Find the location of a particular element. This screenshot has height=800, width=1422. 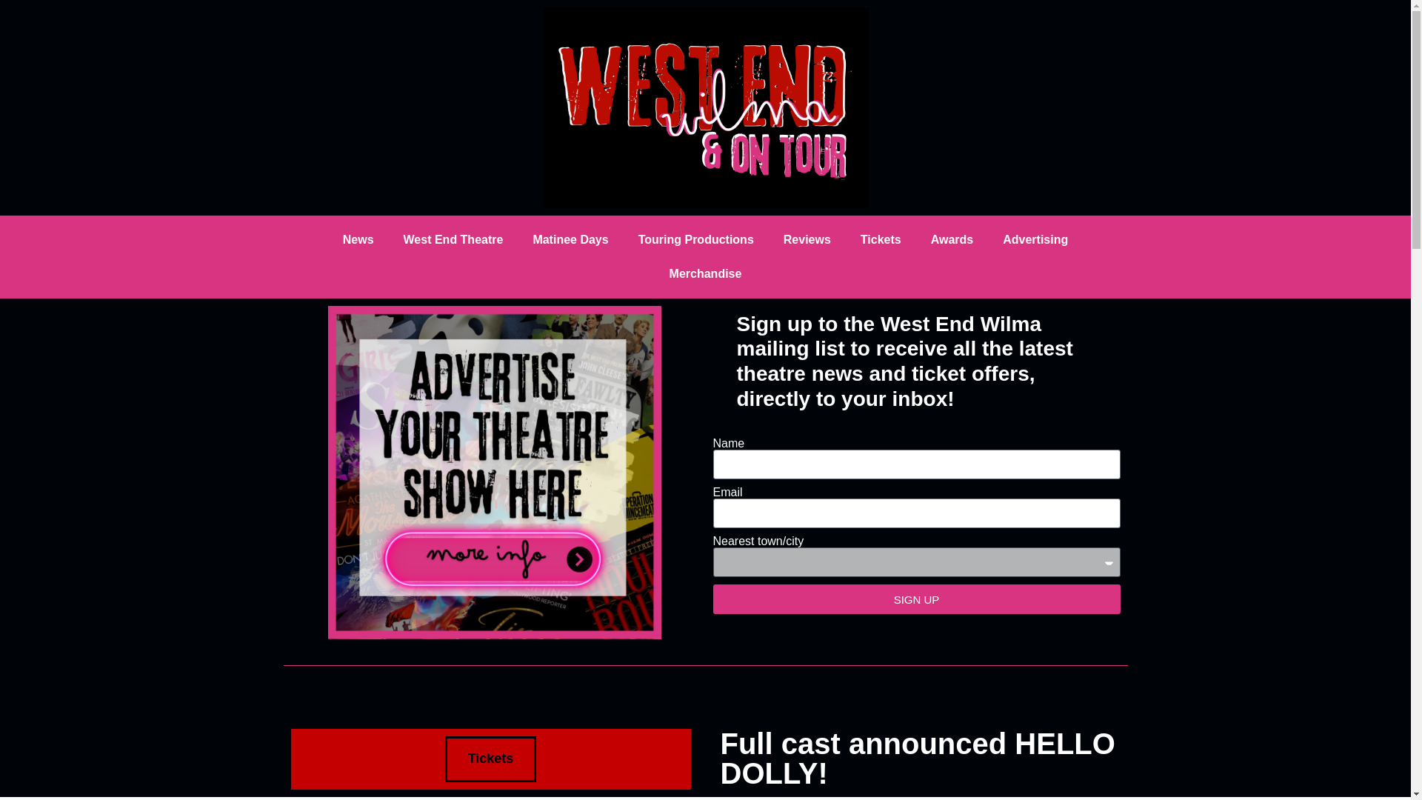

Tickets is located at coordinates (490, 759).